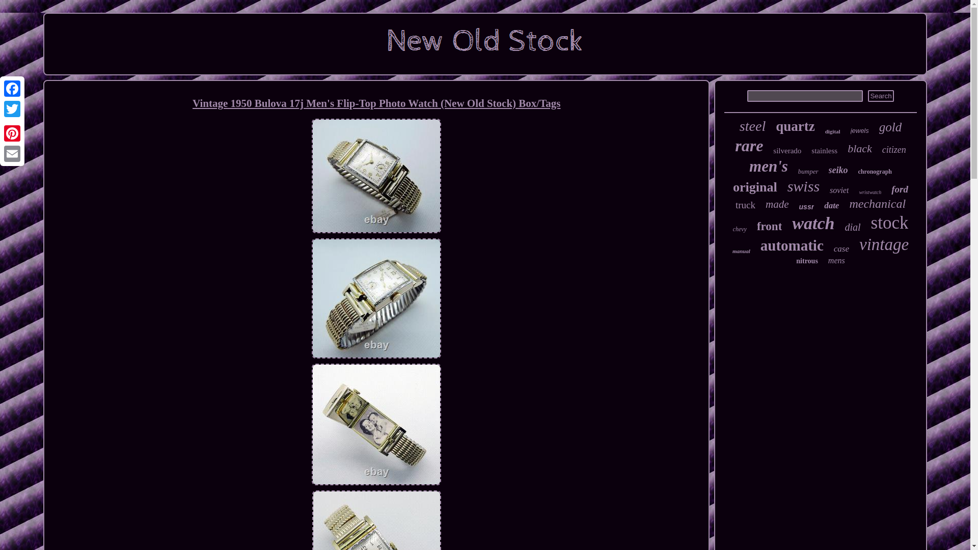 The image size is (978, 550). I want to click on digital, so click(832, 131).